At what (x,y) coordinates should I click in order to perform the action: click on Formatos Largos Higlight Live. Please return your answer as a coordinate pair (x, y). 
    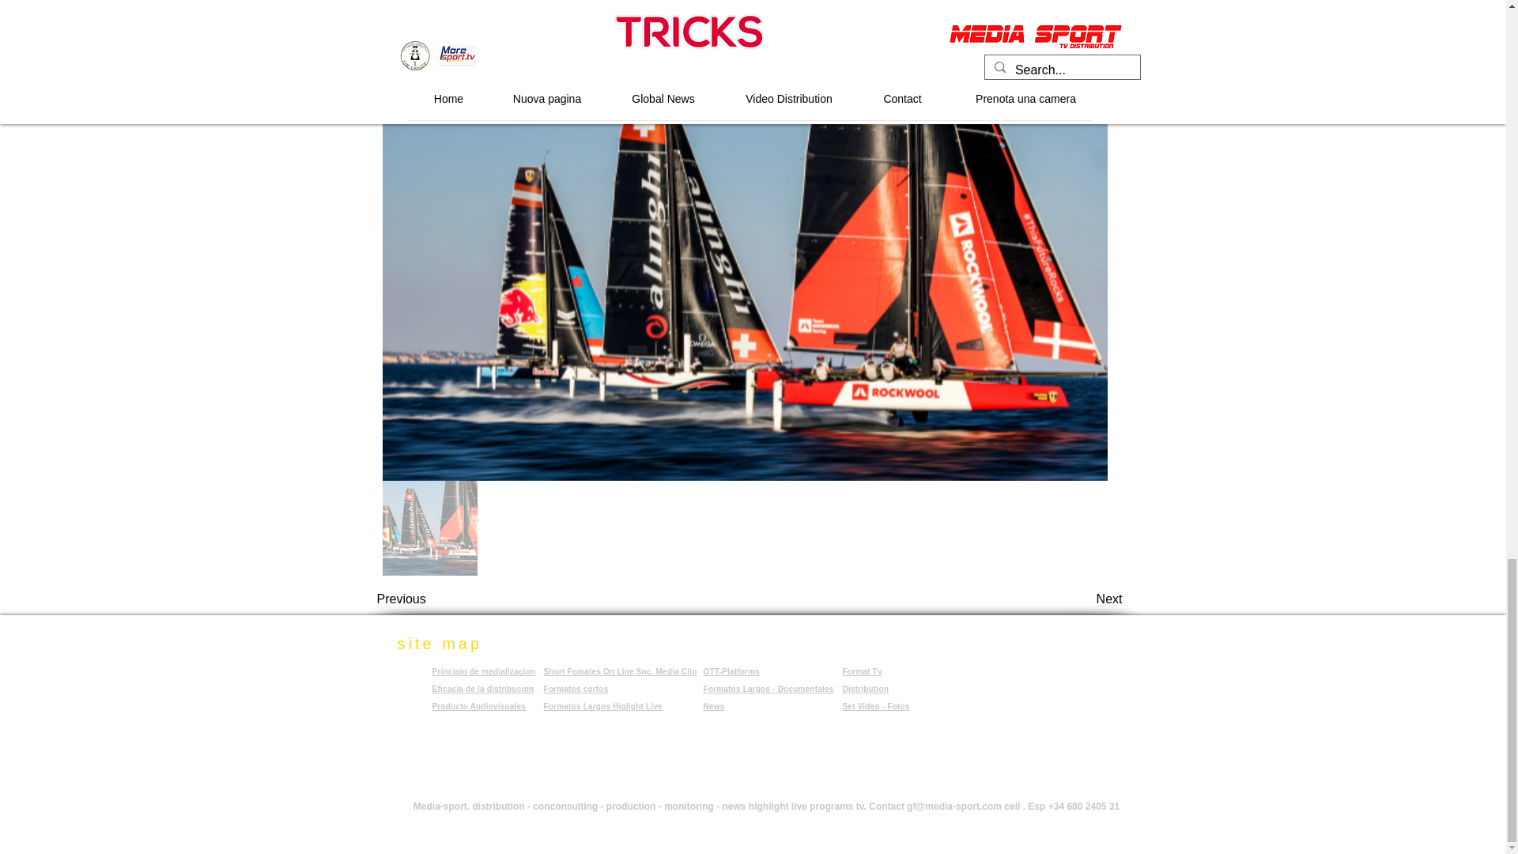
    Looking at the image, I should click on (602, 705).